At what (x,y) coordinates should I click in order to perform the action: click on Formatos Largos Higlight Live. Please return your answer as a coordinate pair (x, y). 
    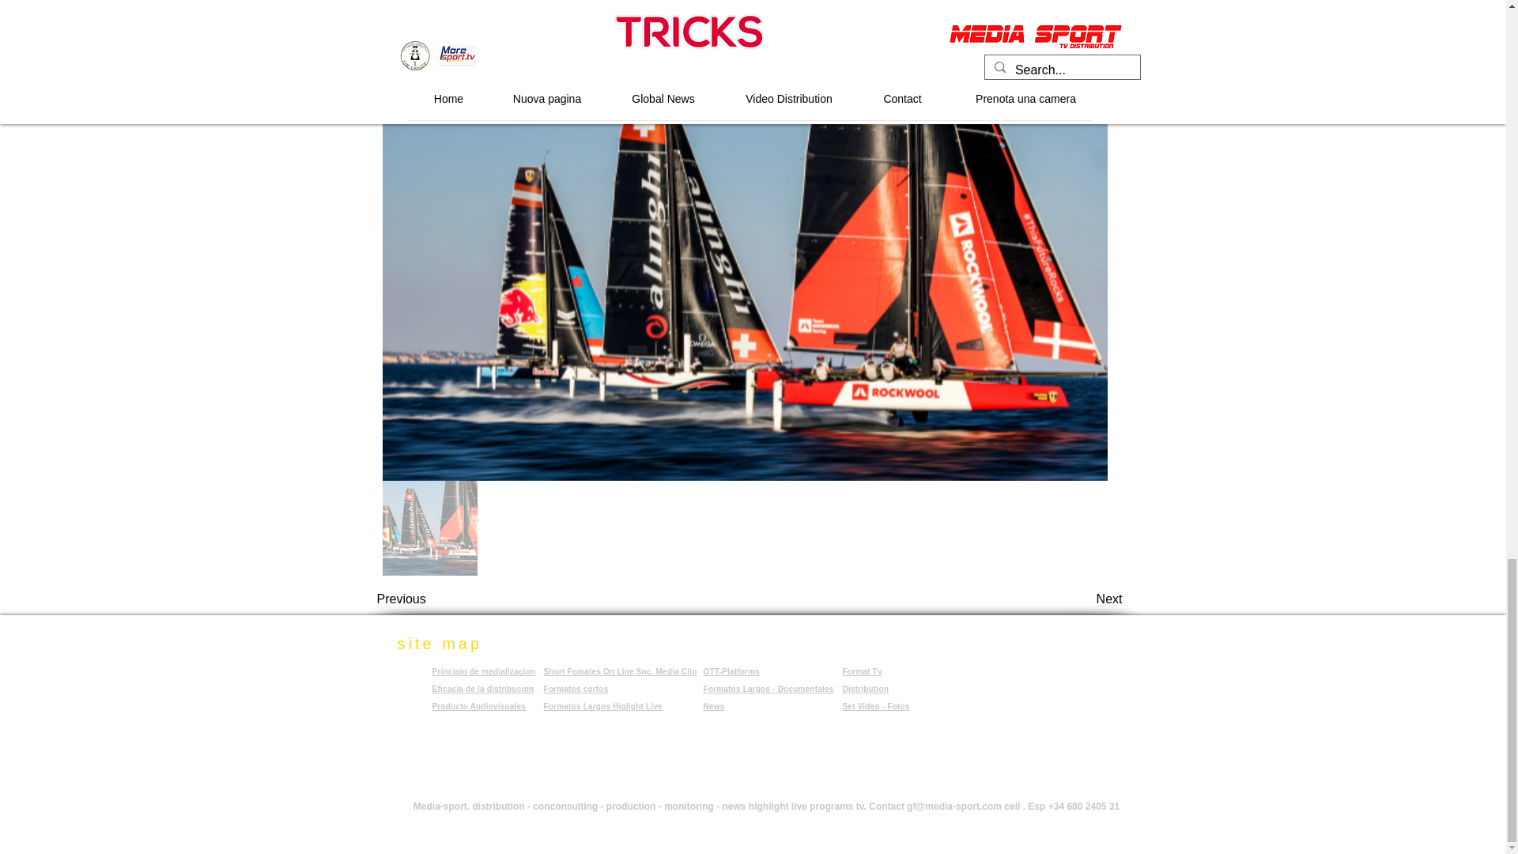
    Looking at the image, I should click on (602, 705).